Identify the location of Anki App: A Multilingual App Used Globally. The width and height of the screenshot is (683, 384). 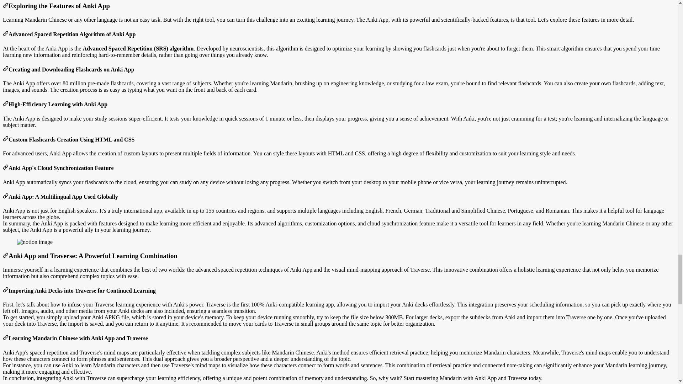
(5, 197).